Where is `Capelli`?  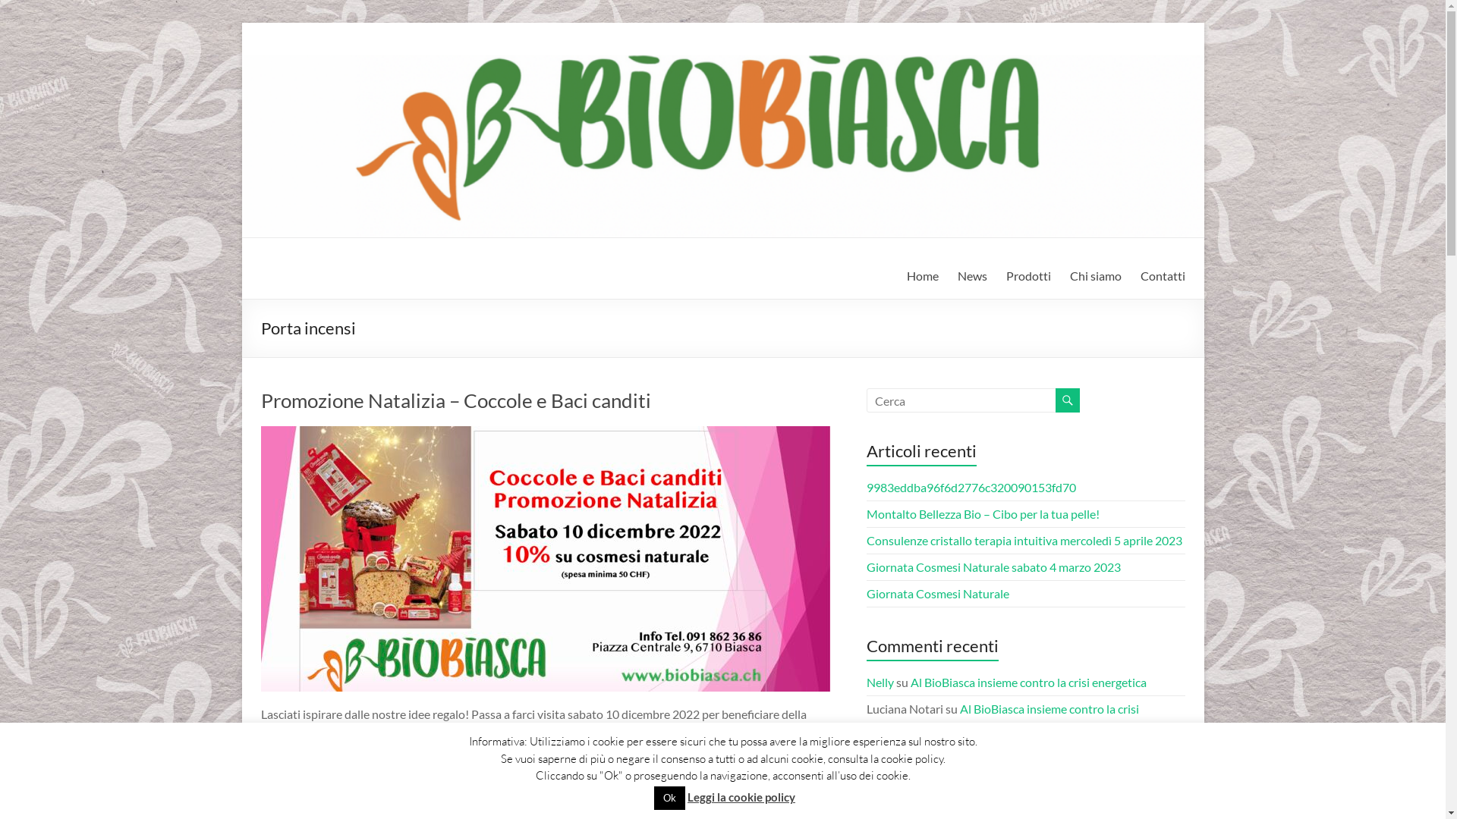 Capelli is located at coordinates (351, 795).